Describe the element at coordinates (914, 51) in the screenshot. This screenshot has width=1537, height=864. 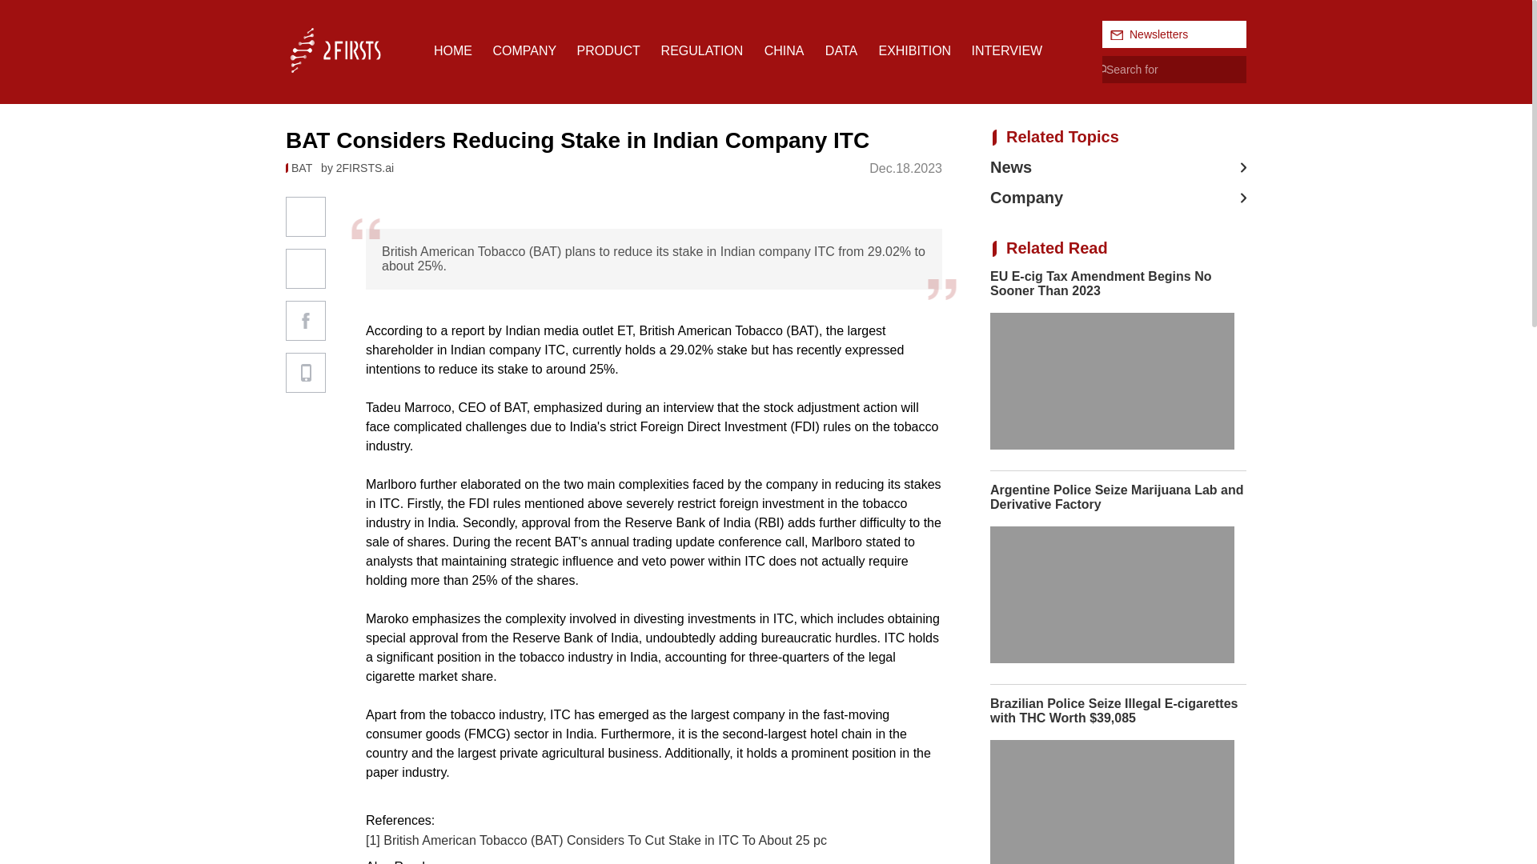
I see `EXHIBITION` at that location.